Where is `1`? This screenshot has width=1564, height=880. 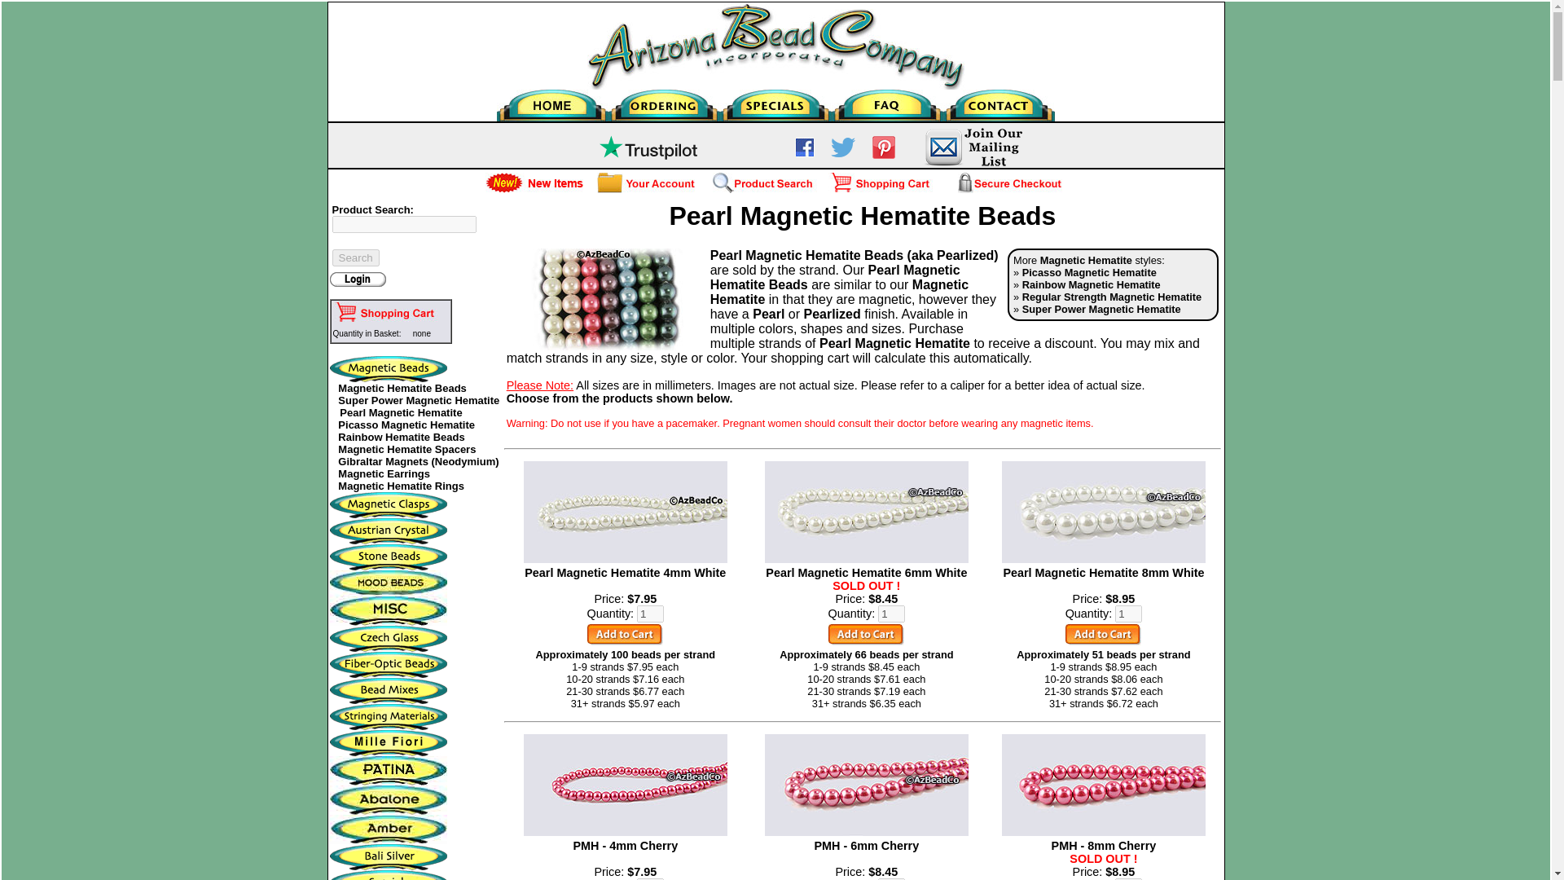
1 is located at coordinates (891, 614).